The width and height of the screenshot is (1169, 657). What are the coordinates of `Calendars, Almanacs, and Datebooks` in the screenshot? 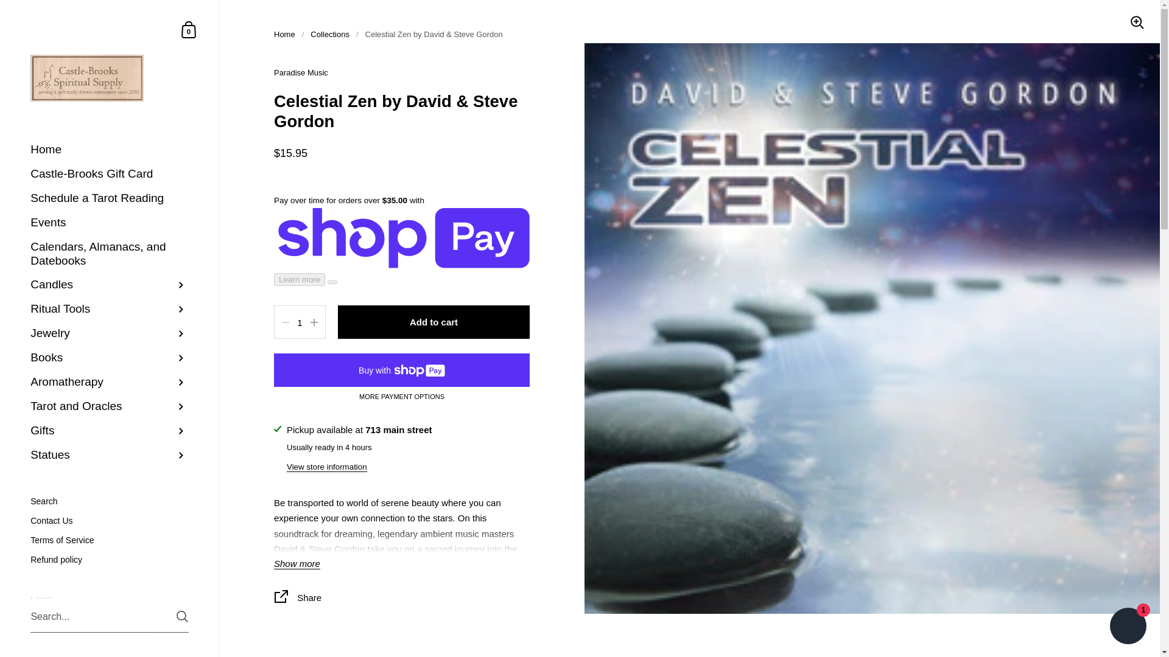 It's located at (110, 174).